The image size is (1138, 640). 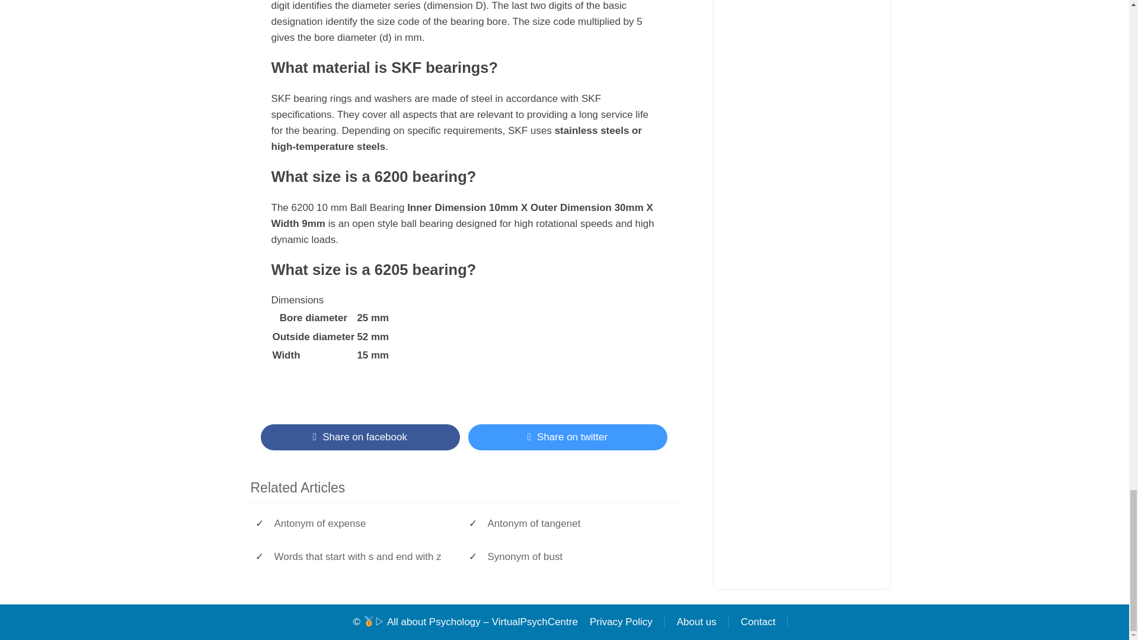 What do you see at coordinates (363, 524) in the screenshot?
I see `Antonym of expense` at bounding box center [363, 524].